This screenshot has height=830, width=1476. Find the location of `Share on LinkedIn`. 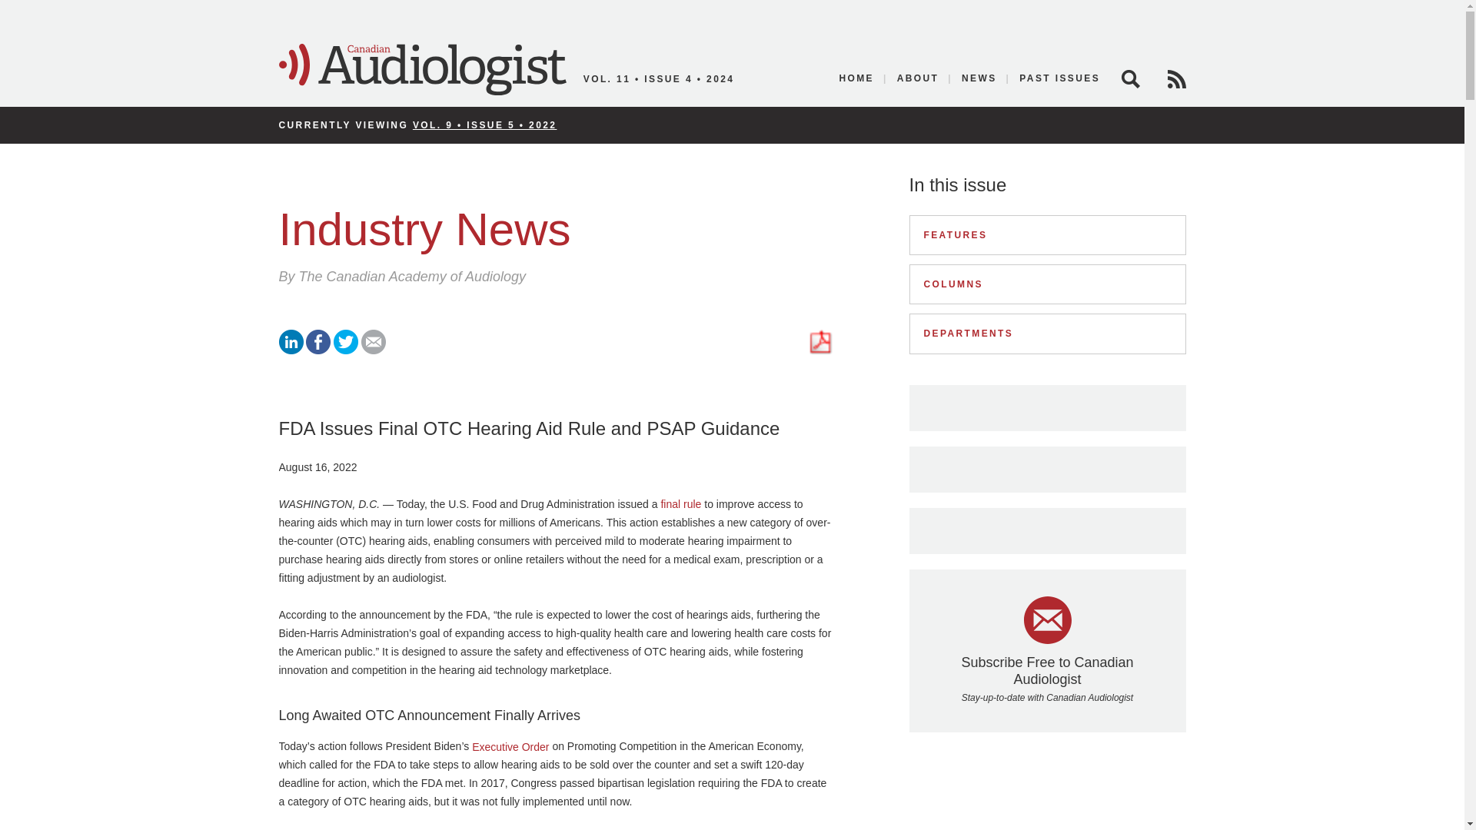

Share on LinkedIn is located at coordinates (291, 350).